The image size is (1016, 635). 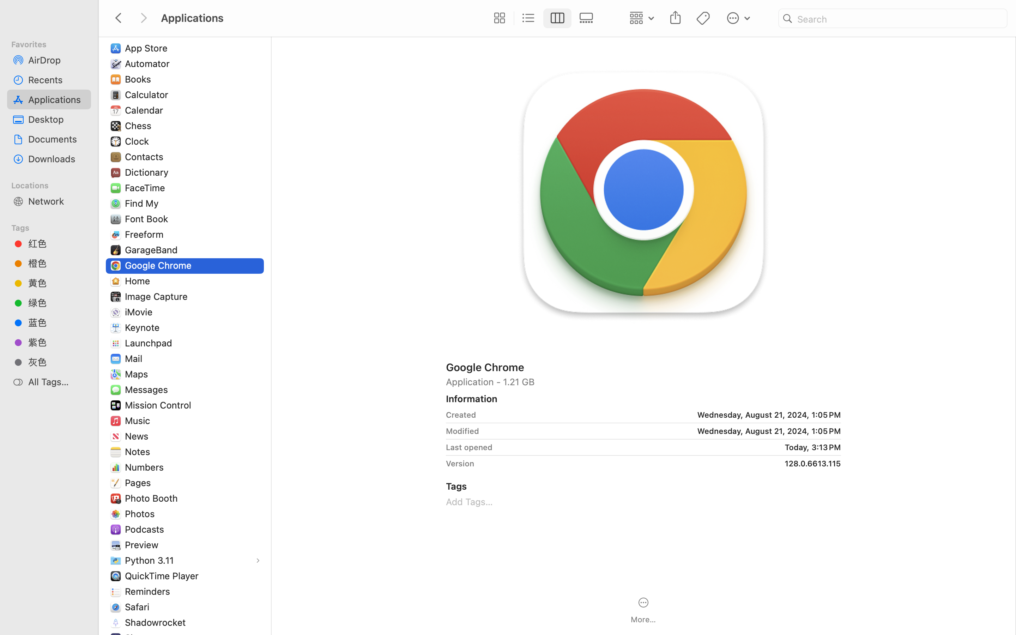 What do you see at coordinates (148, 172) in the screenshot?
I see `Dictionary` at bounding box center [148, 172].